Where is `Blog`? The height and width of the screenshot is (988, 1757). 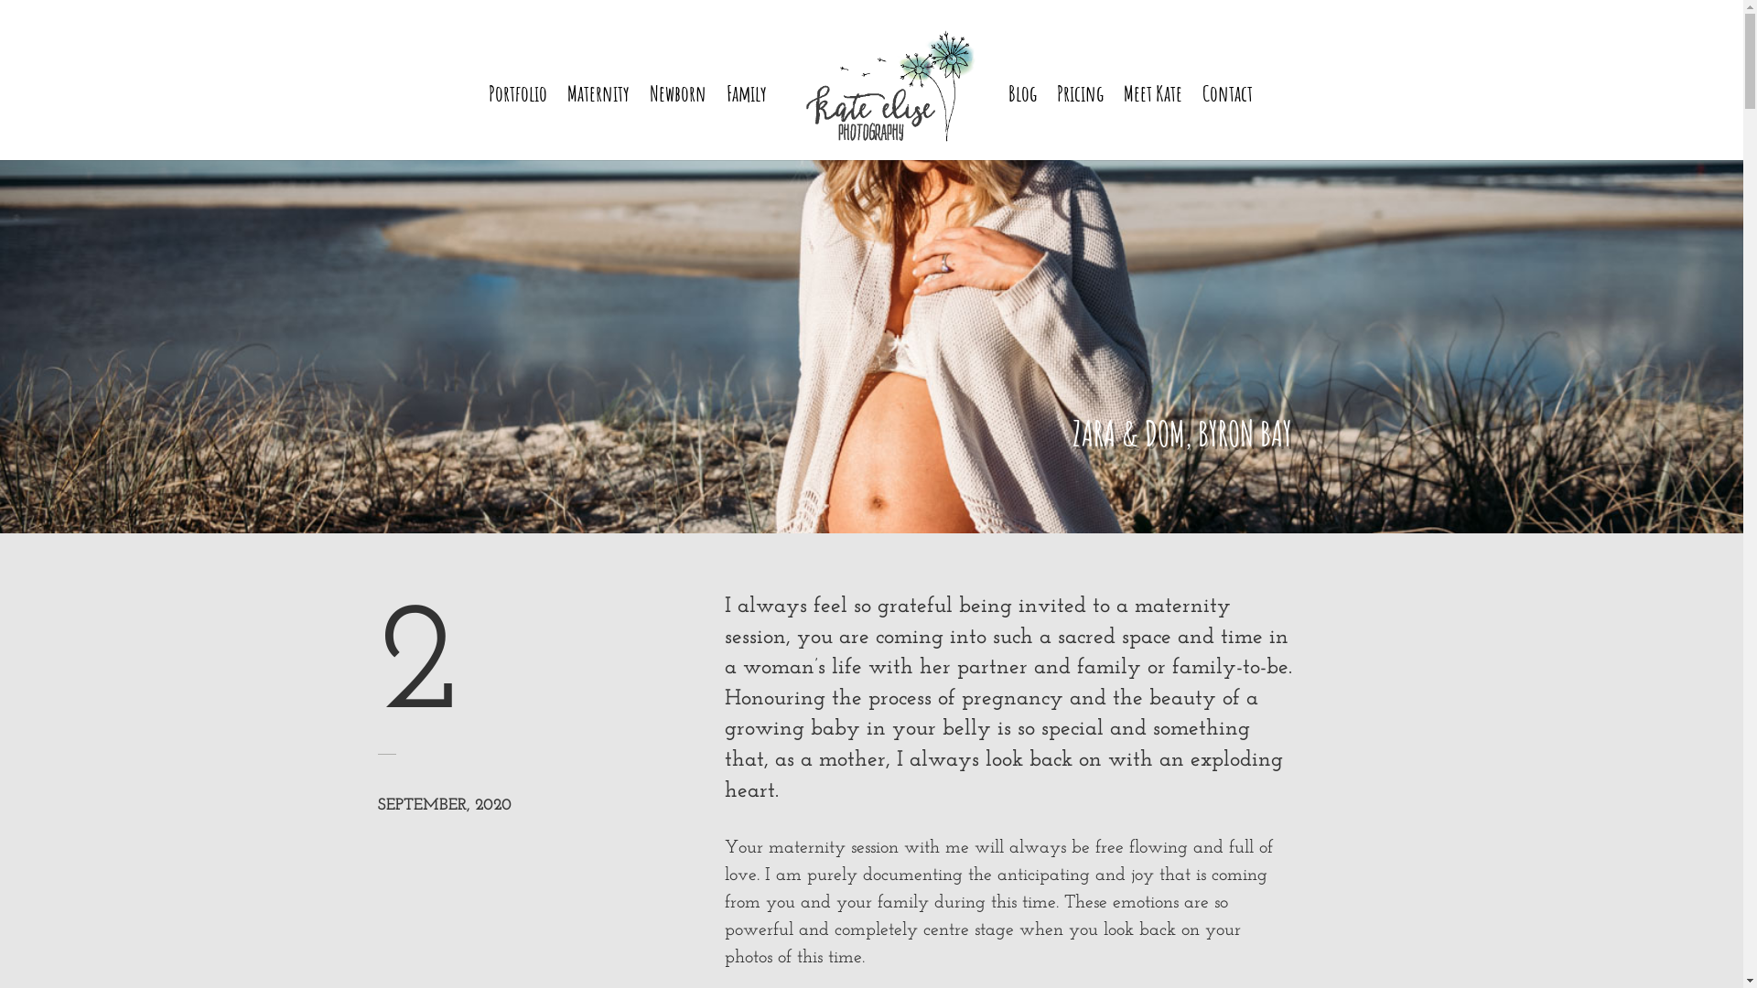
Blog is located at coordinates (1023, 123).